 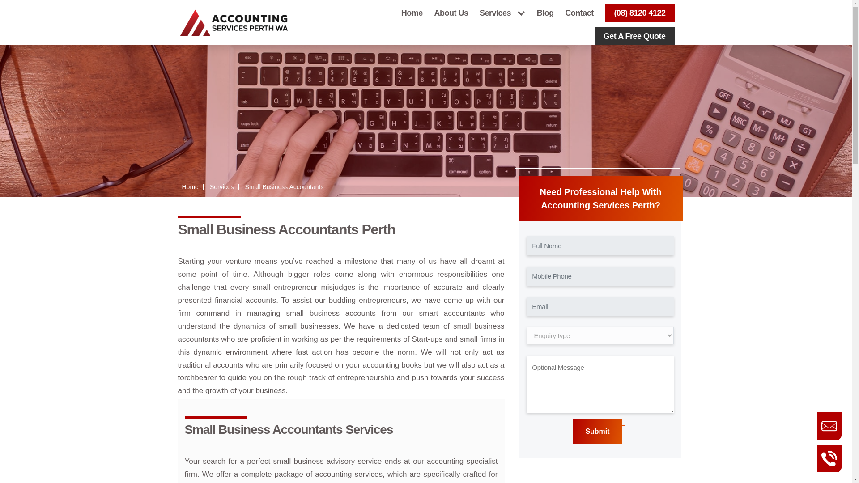 I want to click on Home, so click(x=412, y=13).